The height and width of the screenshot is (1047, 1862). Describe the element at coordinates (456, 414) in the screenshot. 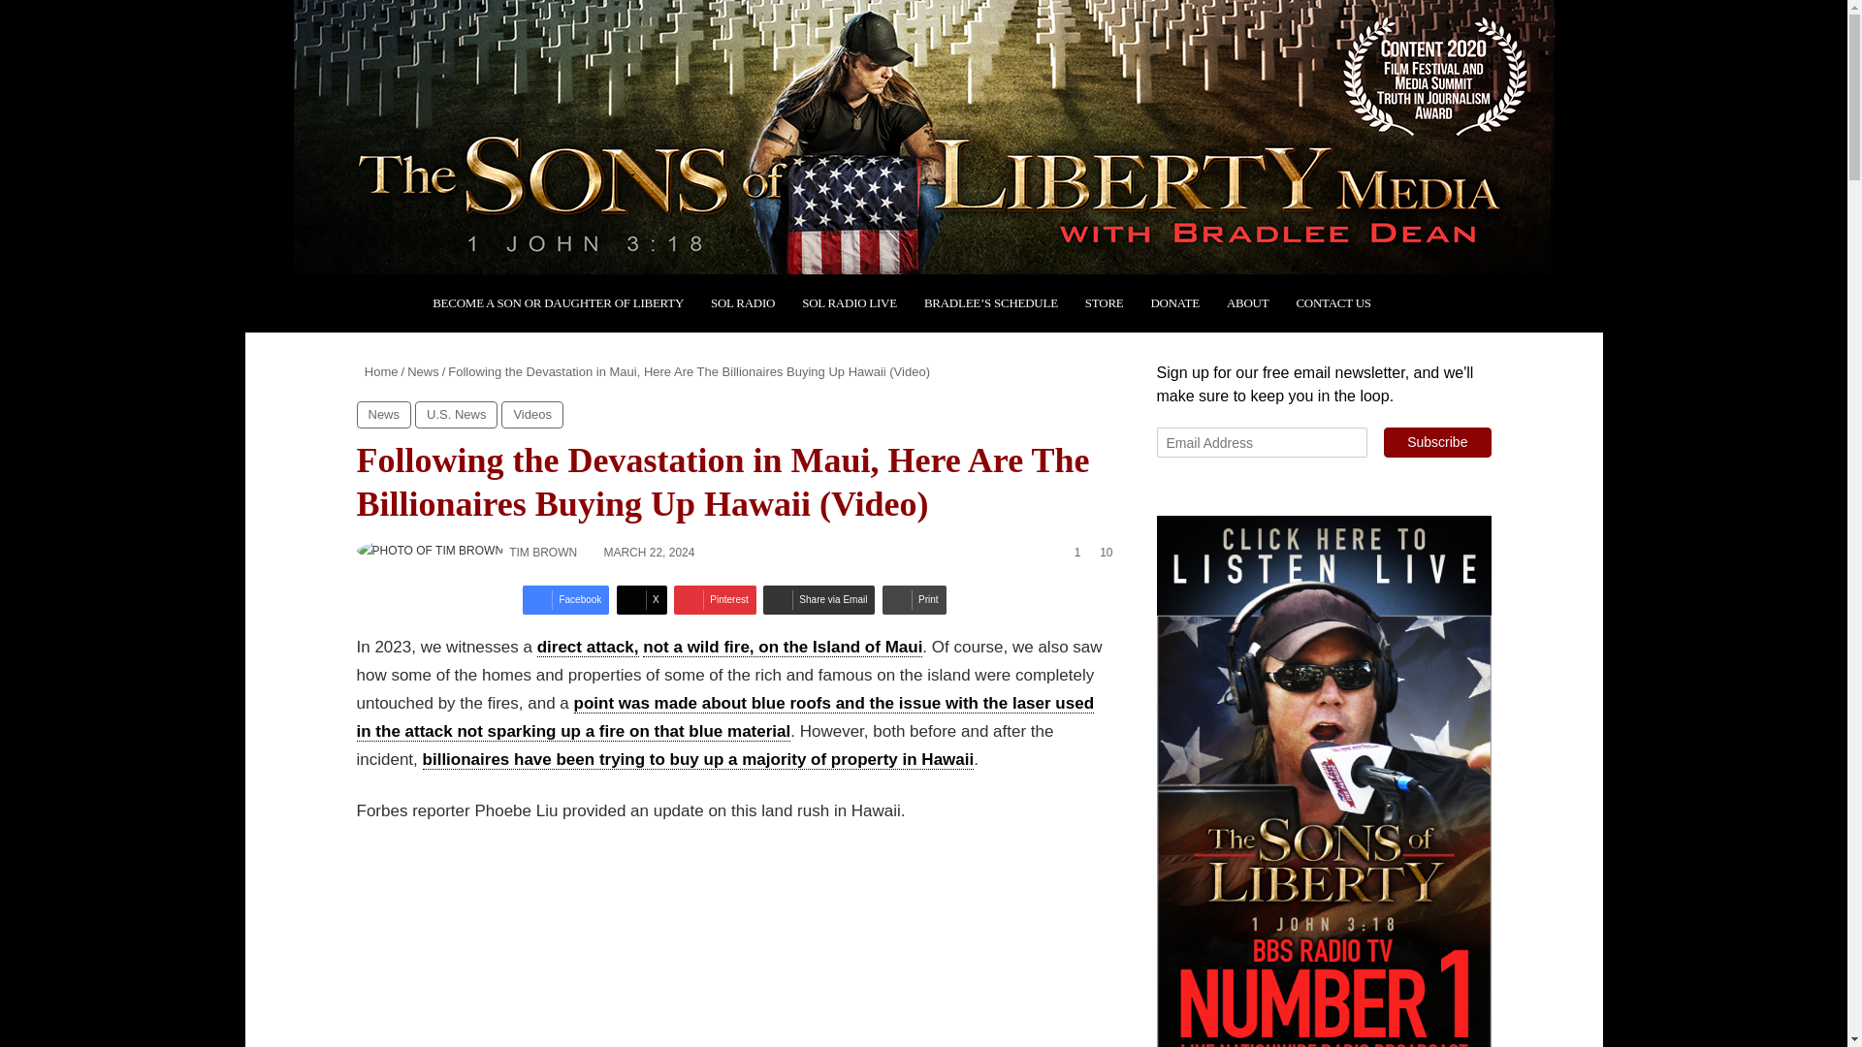

I see `U.S. News` at that location.